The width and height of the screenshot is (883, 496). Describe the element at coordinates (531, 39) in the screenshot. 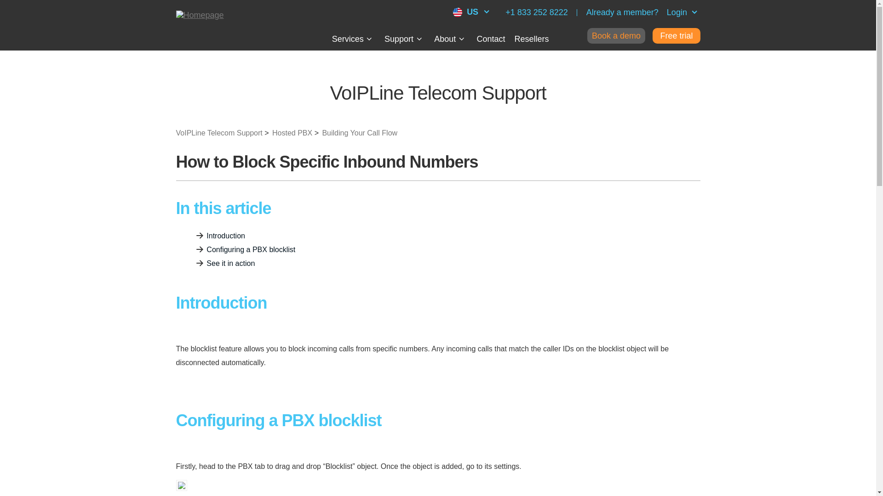

I see `Resellers` at that location.